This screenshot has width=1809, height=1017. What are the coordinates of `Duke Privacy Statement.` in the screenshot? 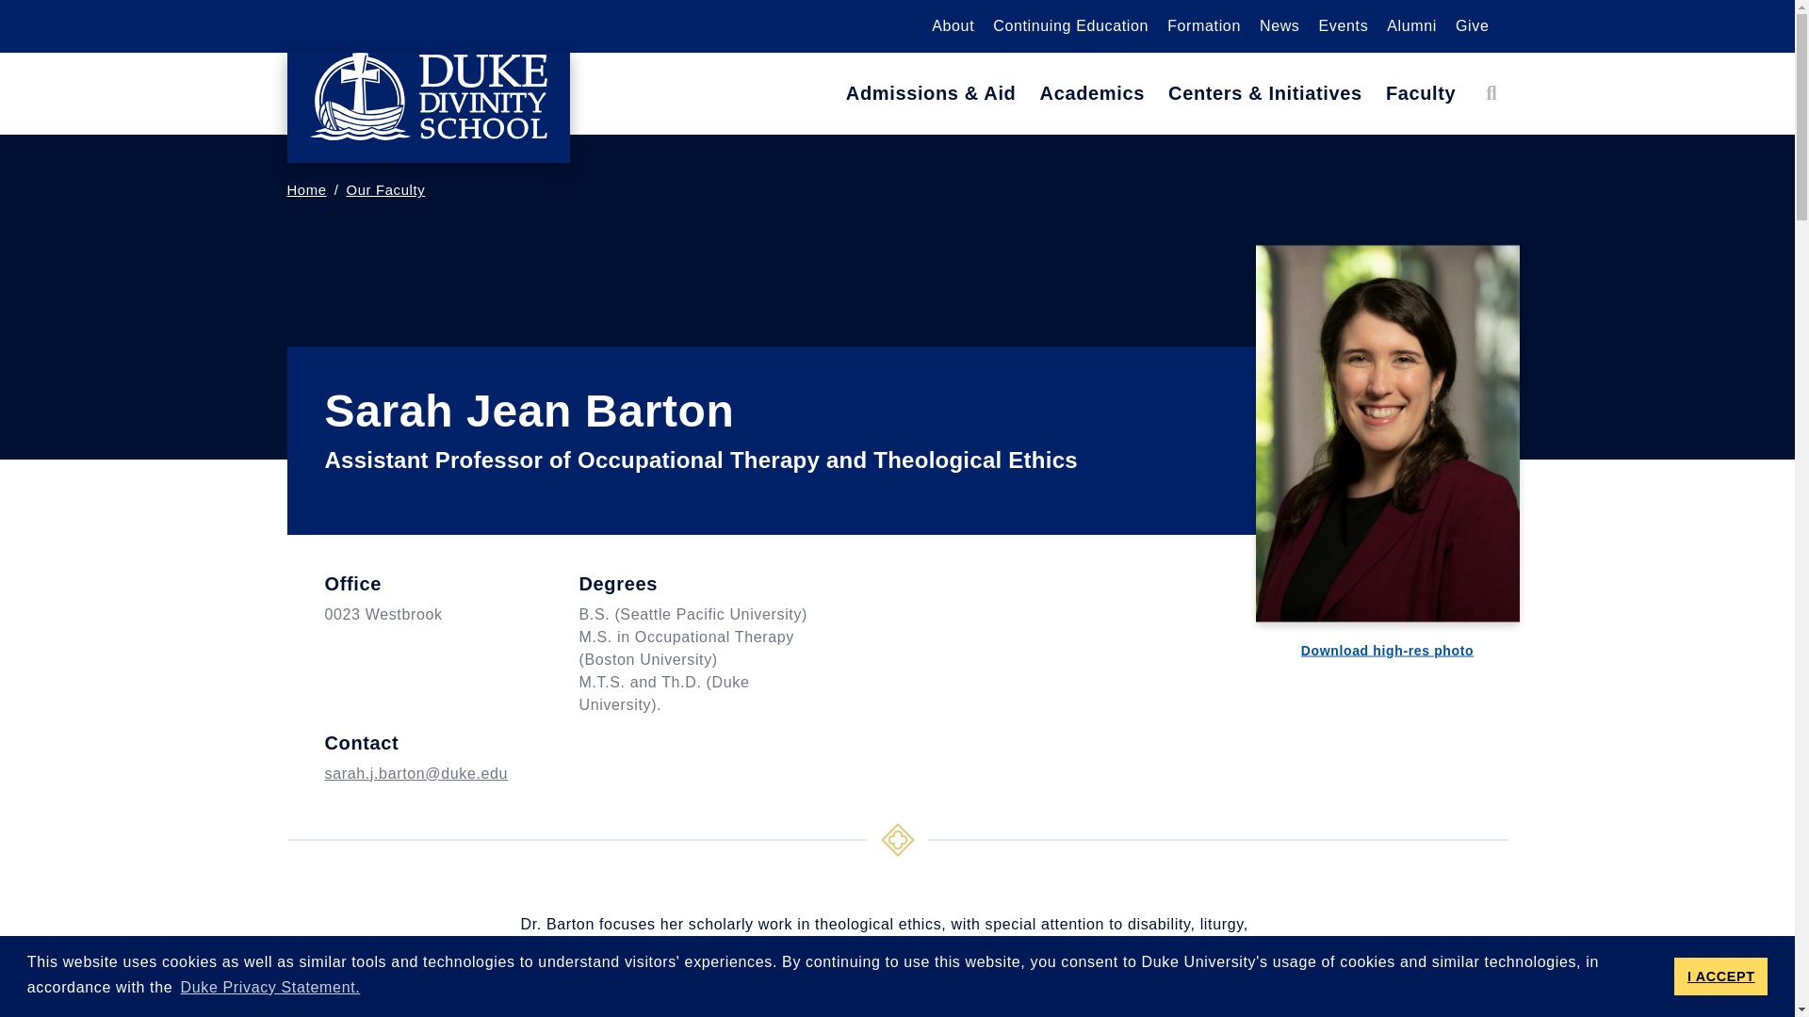 It's located at (269, 987).